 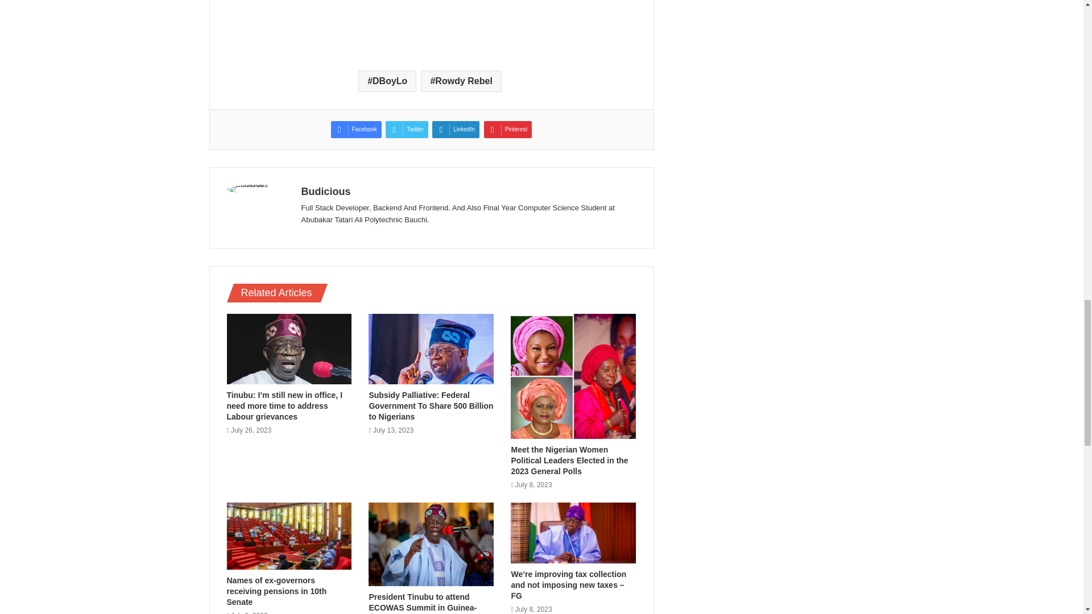 What do you see at coordinates (406, 130) in the screenshot?
I see `Twitter` at bounding box center [406, 130].